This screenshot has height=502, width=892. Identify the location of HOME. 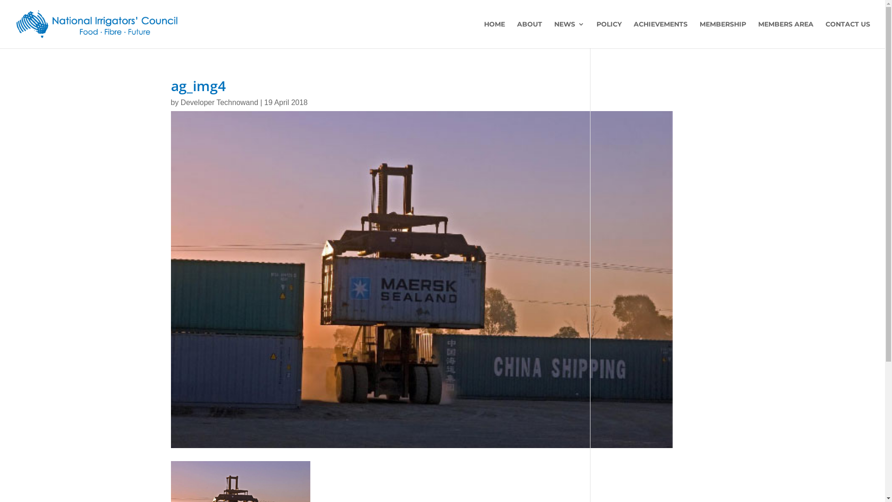
(494, 34).